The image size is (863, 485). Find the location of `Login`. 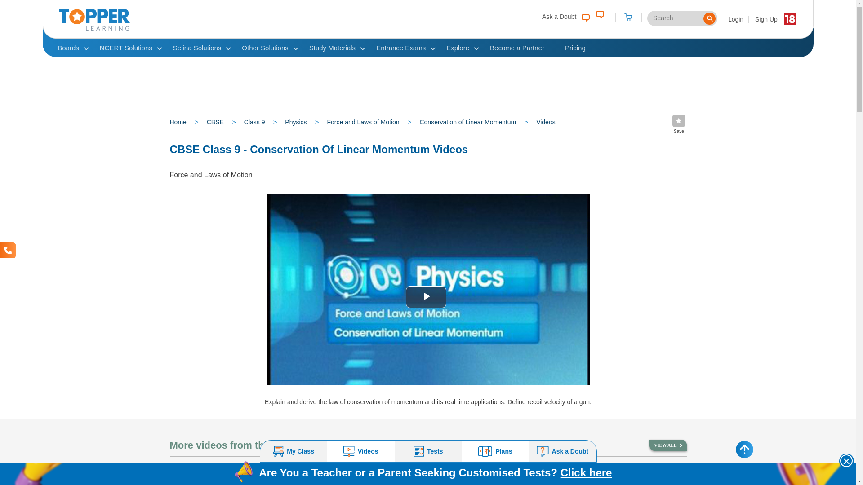

Login is located at coordinates (736, 19).